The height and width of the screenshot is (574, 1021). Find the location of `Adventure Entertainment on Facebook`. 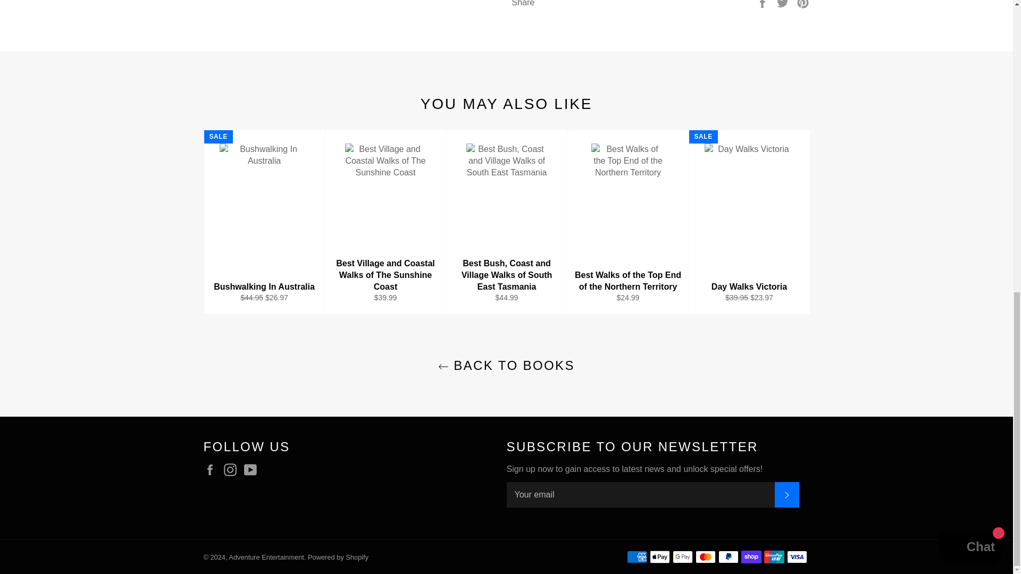

Adventure Entertainment on Facebook is located at coordinates (212, 470).